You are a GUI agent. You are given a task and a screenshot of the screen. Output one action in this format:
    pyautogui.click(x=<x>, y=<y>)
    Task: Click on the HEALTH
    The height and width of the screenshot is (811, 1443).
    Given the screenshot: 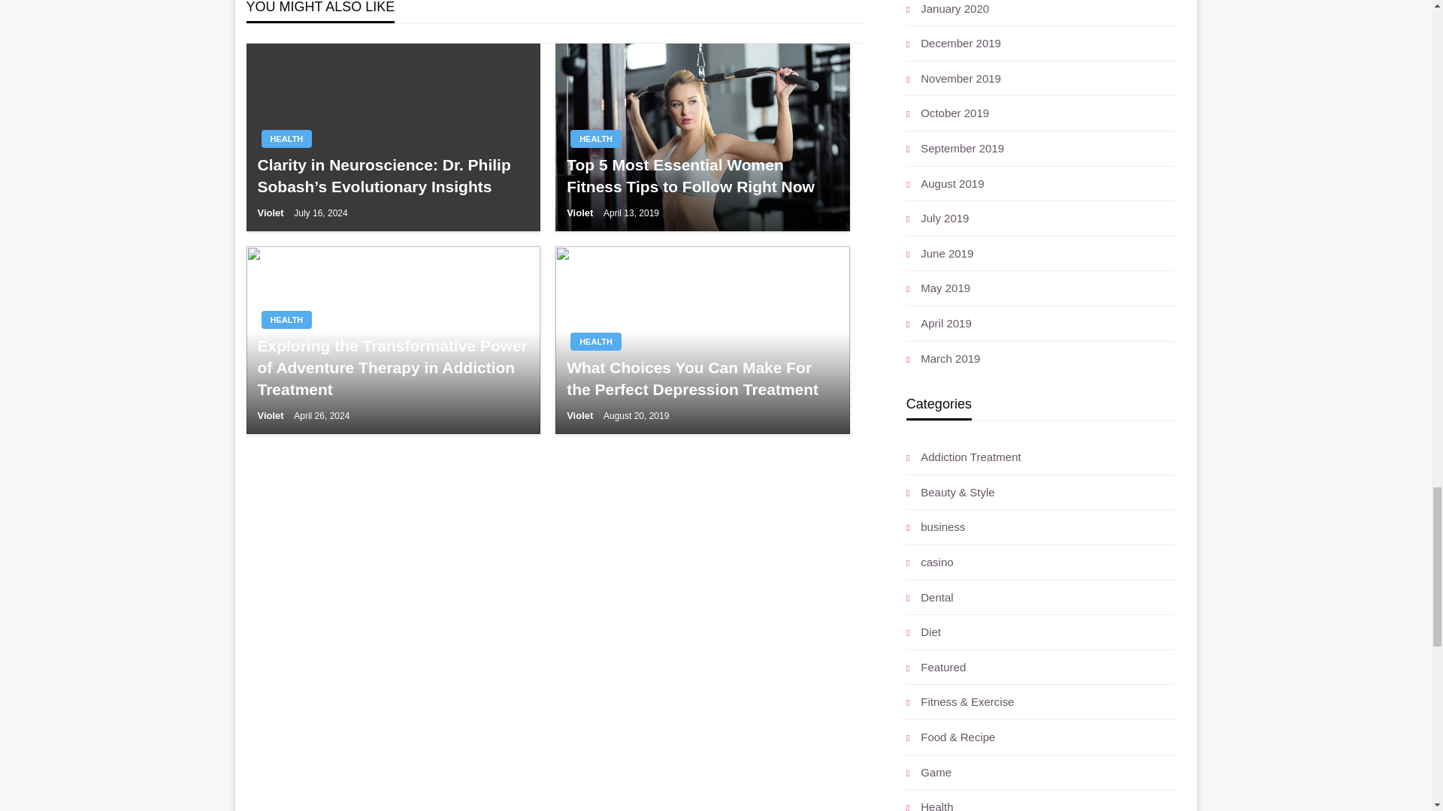 What is the action you would take?
    pyautogui.click(x=595, y=341)
    